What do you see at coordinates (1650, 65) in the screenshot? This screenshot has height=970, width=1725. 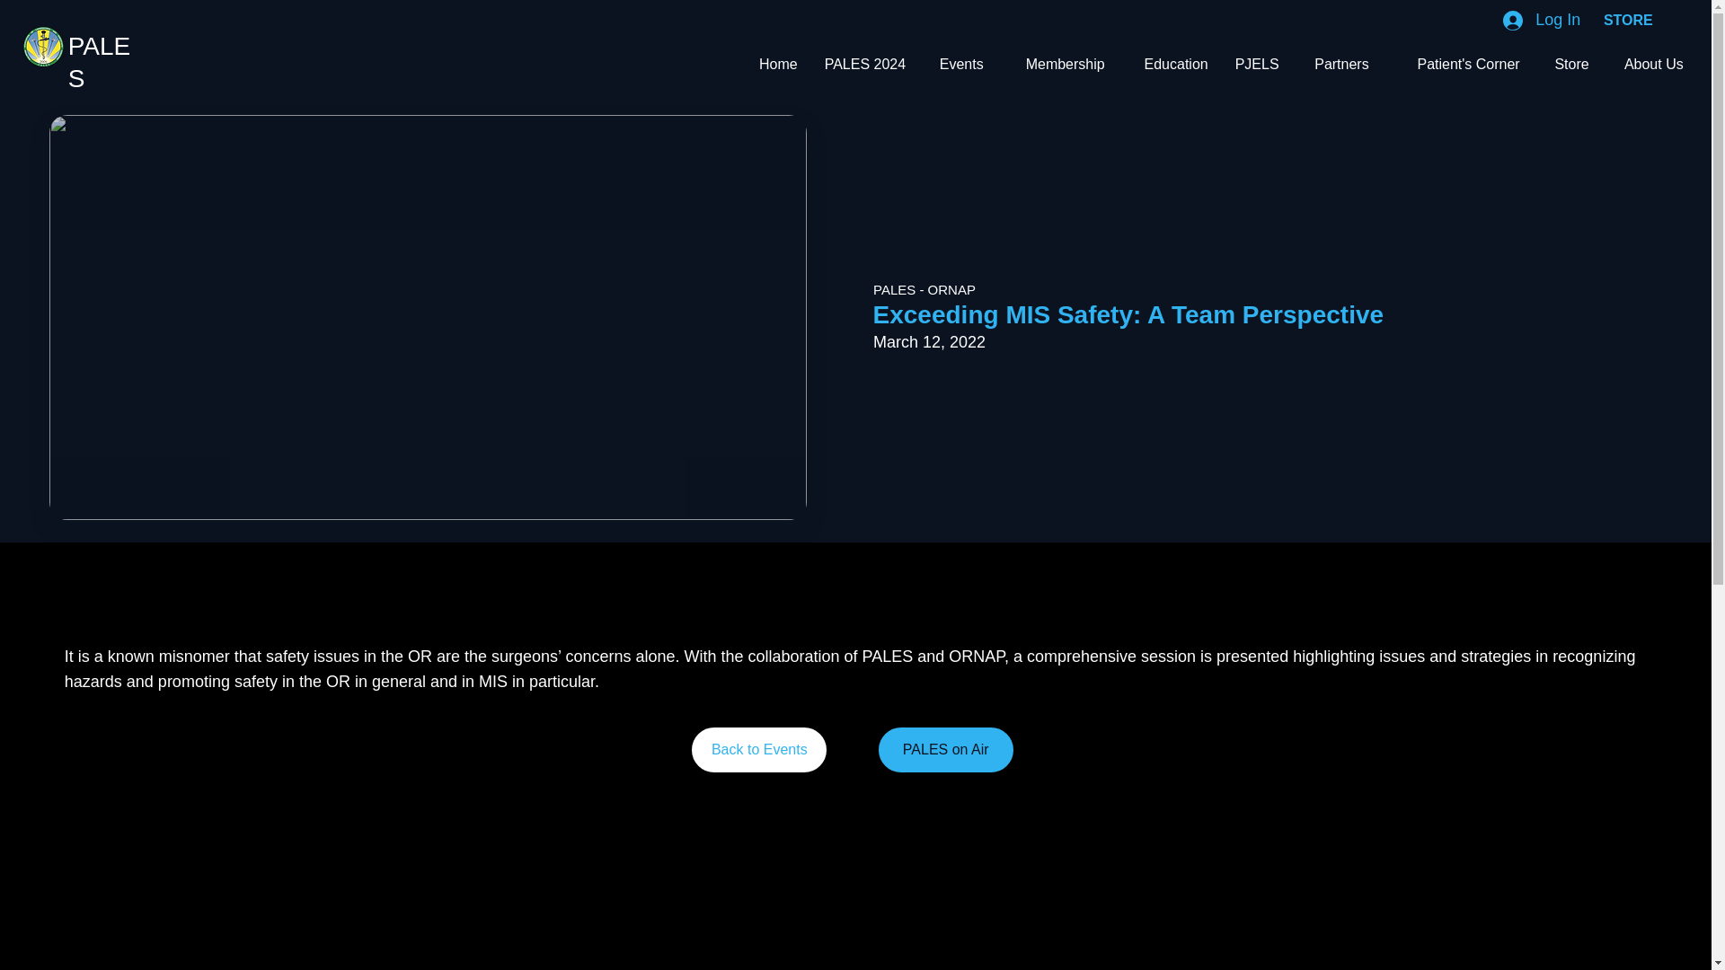 I see `About Us` at bounding box center [1650, 65].